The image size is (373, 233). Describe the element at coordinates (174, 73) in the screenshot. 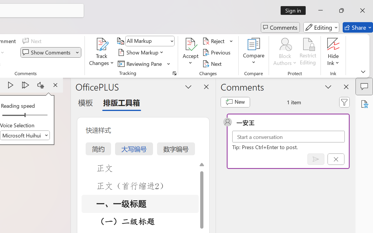

I see `Change Tracking Options...` at that location.